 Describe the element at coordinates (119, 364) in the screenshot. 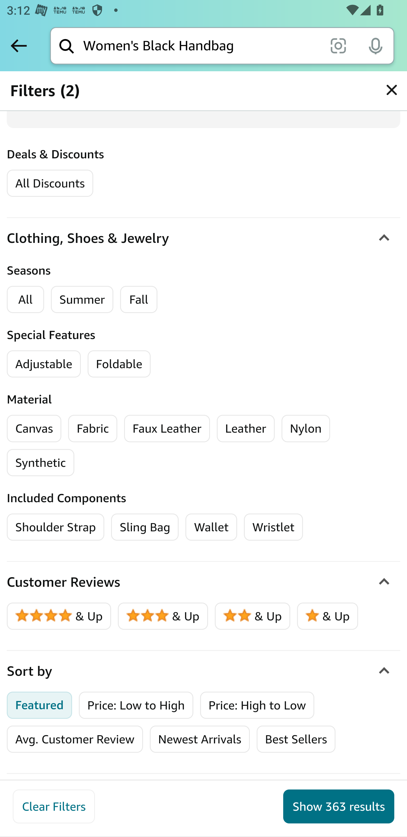

I see `Foldable` at that location.